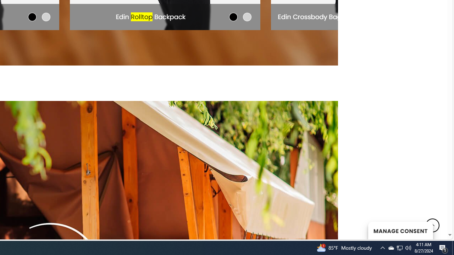 The image size is (454, 255). What do you see at coordinates (400, 230) in the screenshot?
I see `Q2790: 100%` at bounding box center [400, 230].